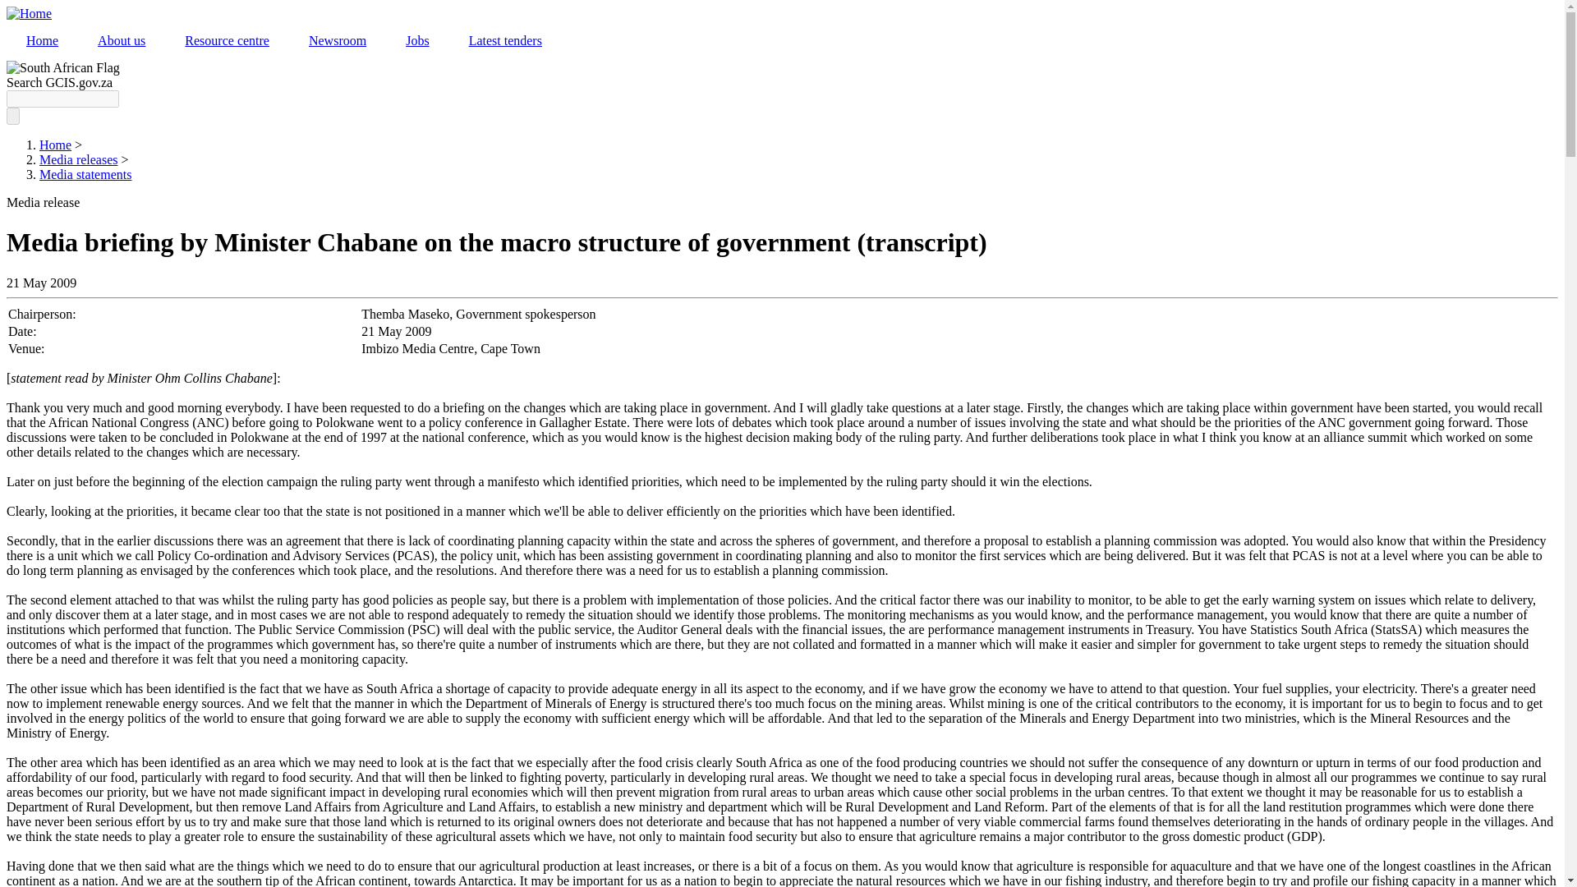 The height and width of the screenshot is (887, 1577). What do you see at coordinates (62, 99) in the screenshot?
I see `Enter the terms you wish to search for.` at bounding box center [62, 99].